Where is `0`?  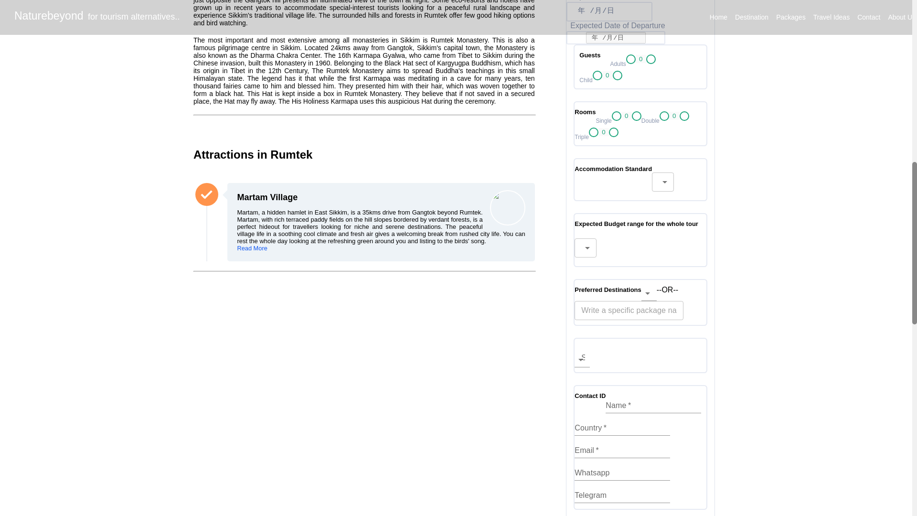 0 is located at coordinates (674, 116).